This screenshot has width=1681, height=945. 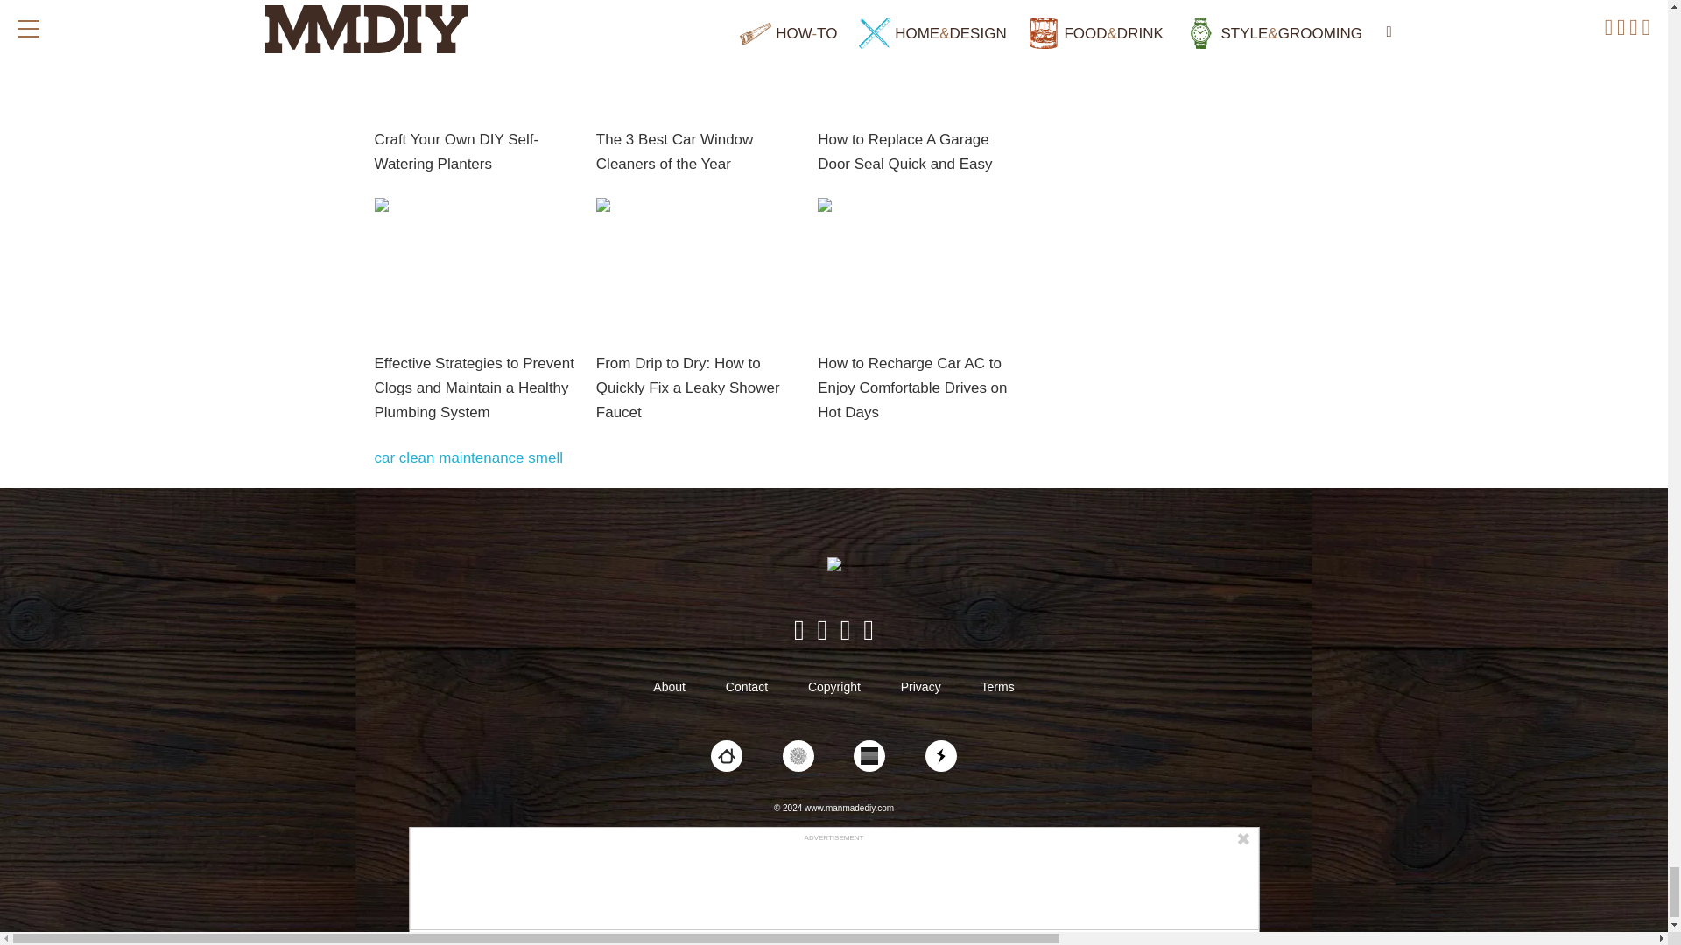 What do you see at coordinates (869, 756) in the screenshot?
I see `I Waste So Much Time` at bounding box center [869, 756].